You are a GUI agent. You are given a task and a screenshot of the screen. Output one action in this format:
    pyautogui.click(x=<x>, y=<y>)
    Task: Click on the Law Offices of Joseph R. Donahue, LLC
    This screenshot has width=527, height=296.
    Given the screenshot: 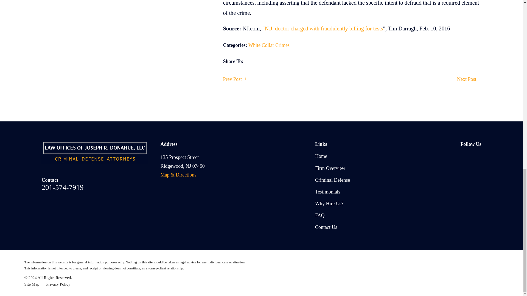 What is the action you would take?
    pyautogui.click(x=95, y=152)
    